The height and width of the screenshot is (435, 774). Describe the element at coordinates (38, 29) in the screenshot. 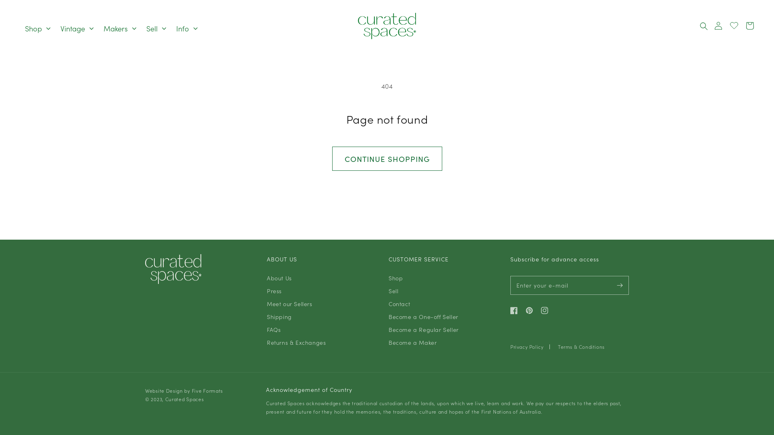

I see `Shop` at that location.